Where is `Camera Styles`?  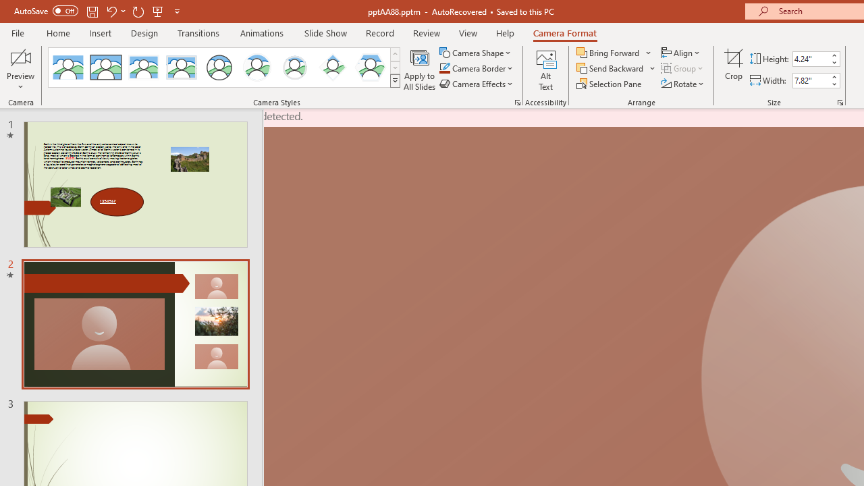 Camera Styles is located at coordinates (395, 81).